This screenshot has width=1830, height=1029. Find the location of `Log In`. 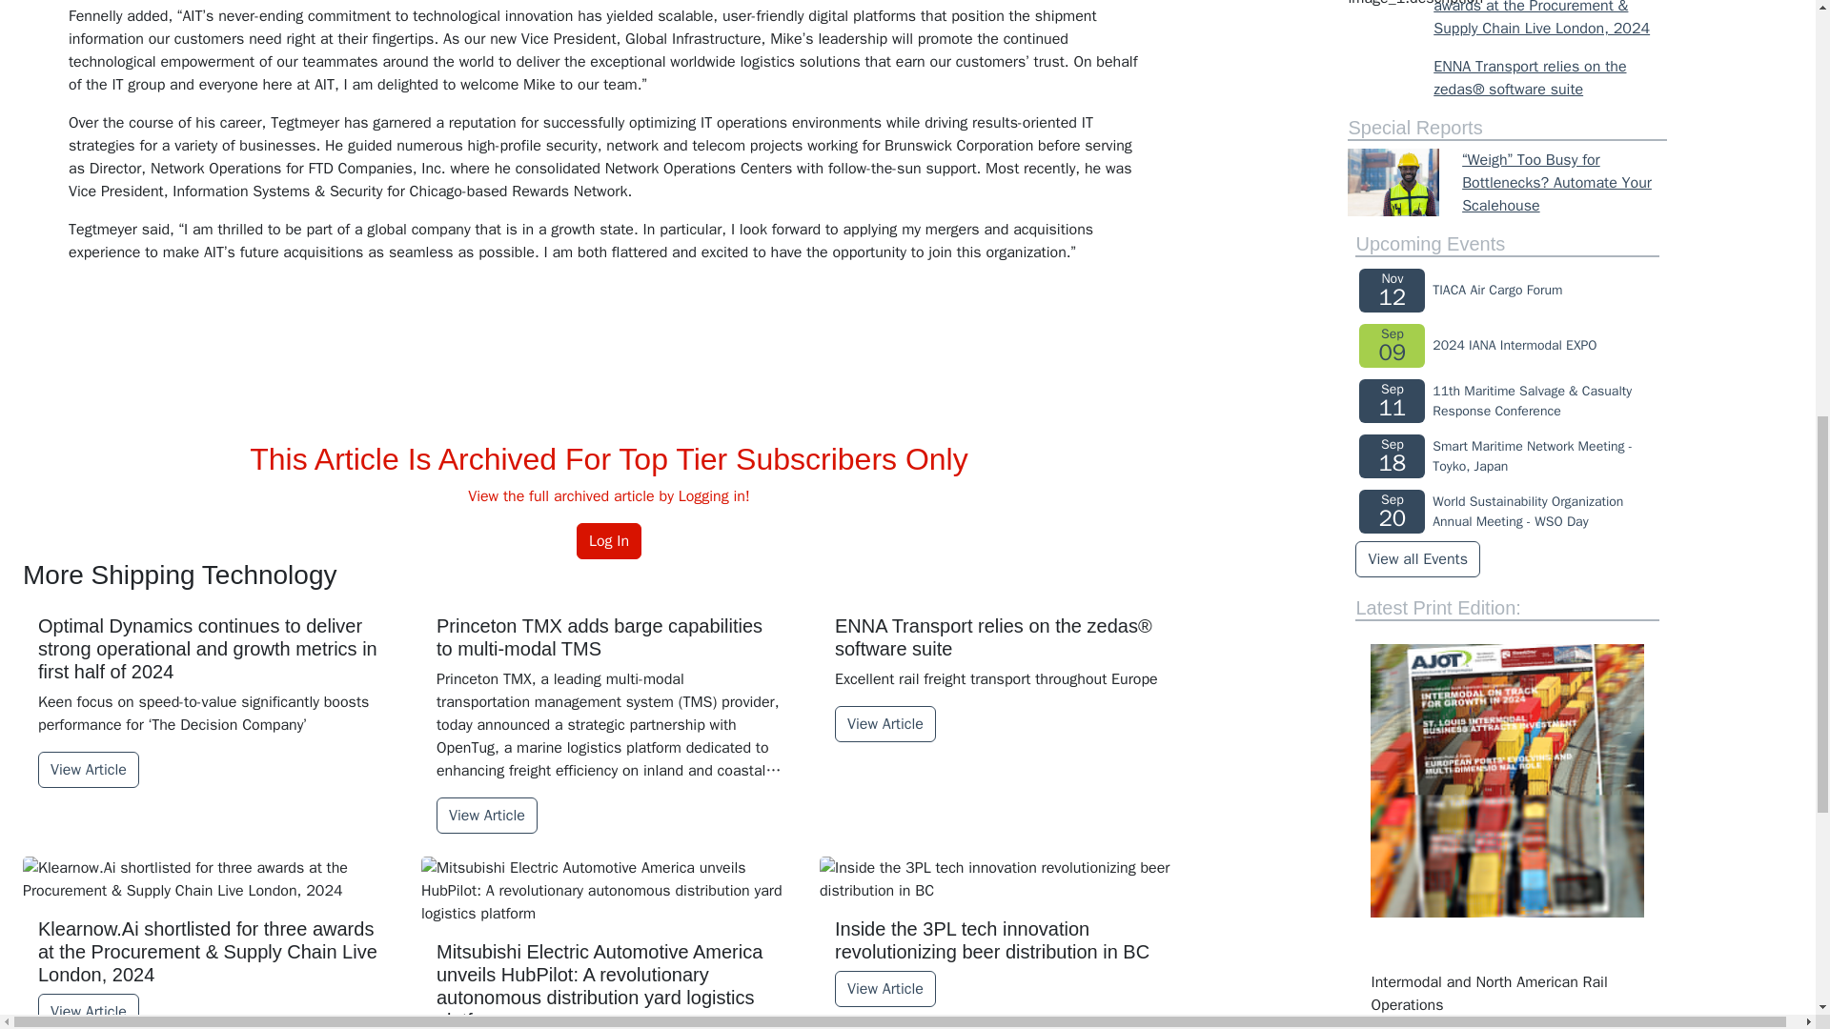

Log In is located at coordinates (608, 541).